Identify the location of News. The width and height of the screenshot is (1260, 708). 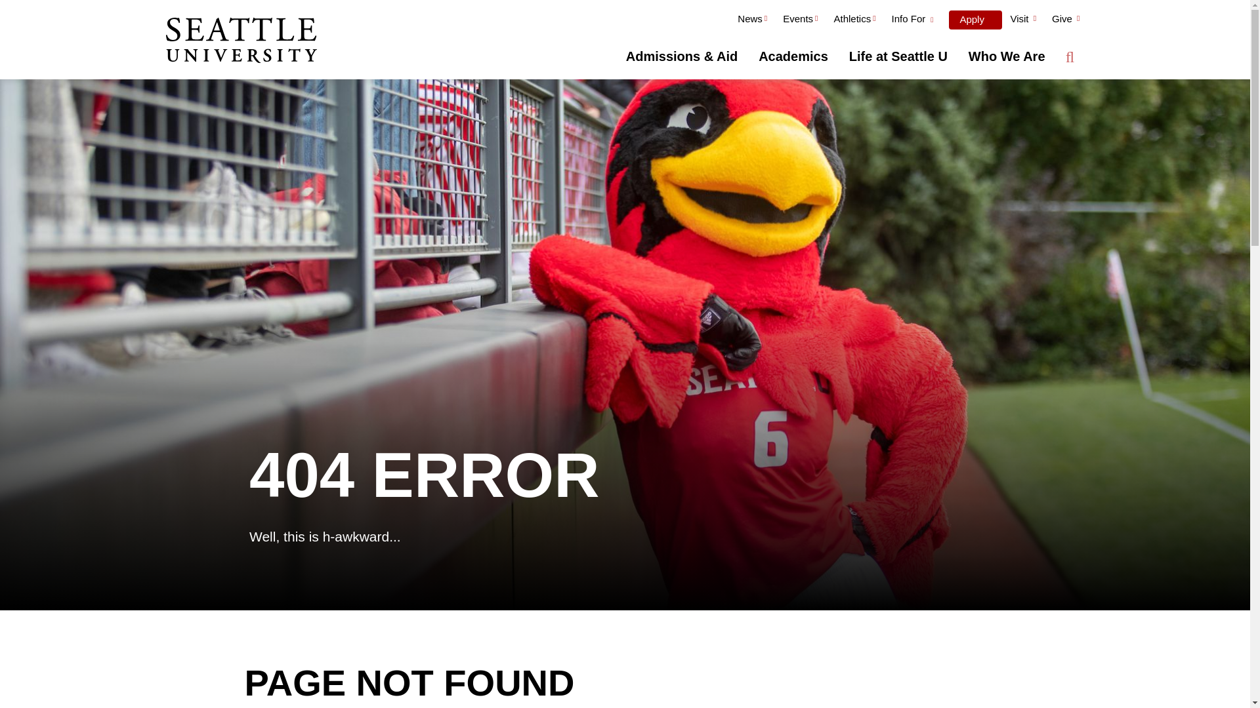
(752, 20).